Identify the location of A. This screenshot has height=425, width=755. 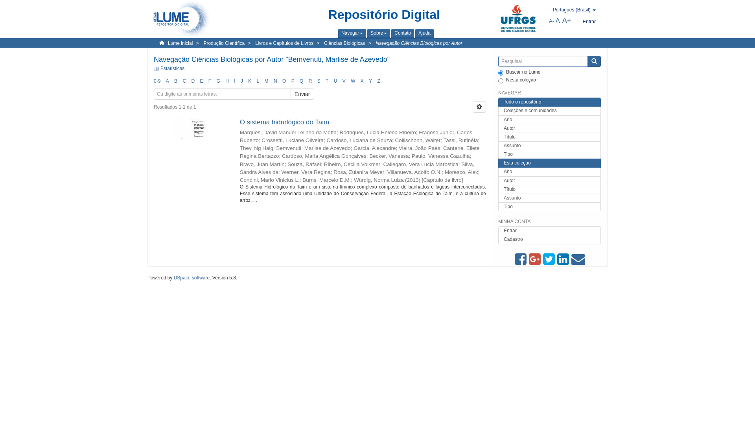
(558, 20).